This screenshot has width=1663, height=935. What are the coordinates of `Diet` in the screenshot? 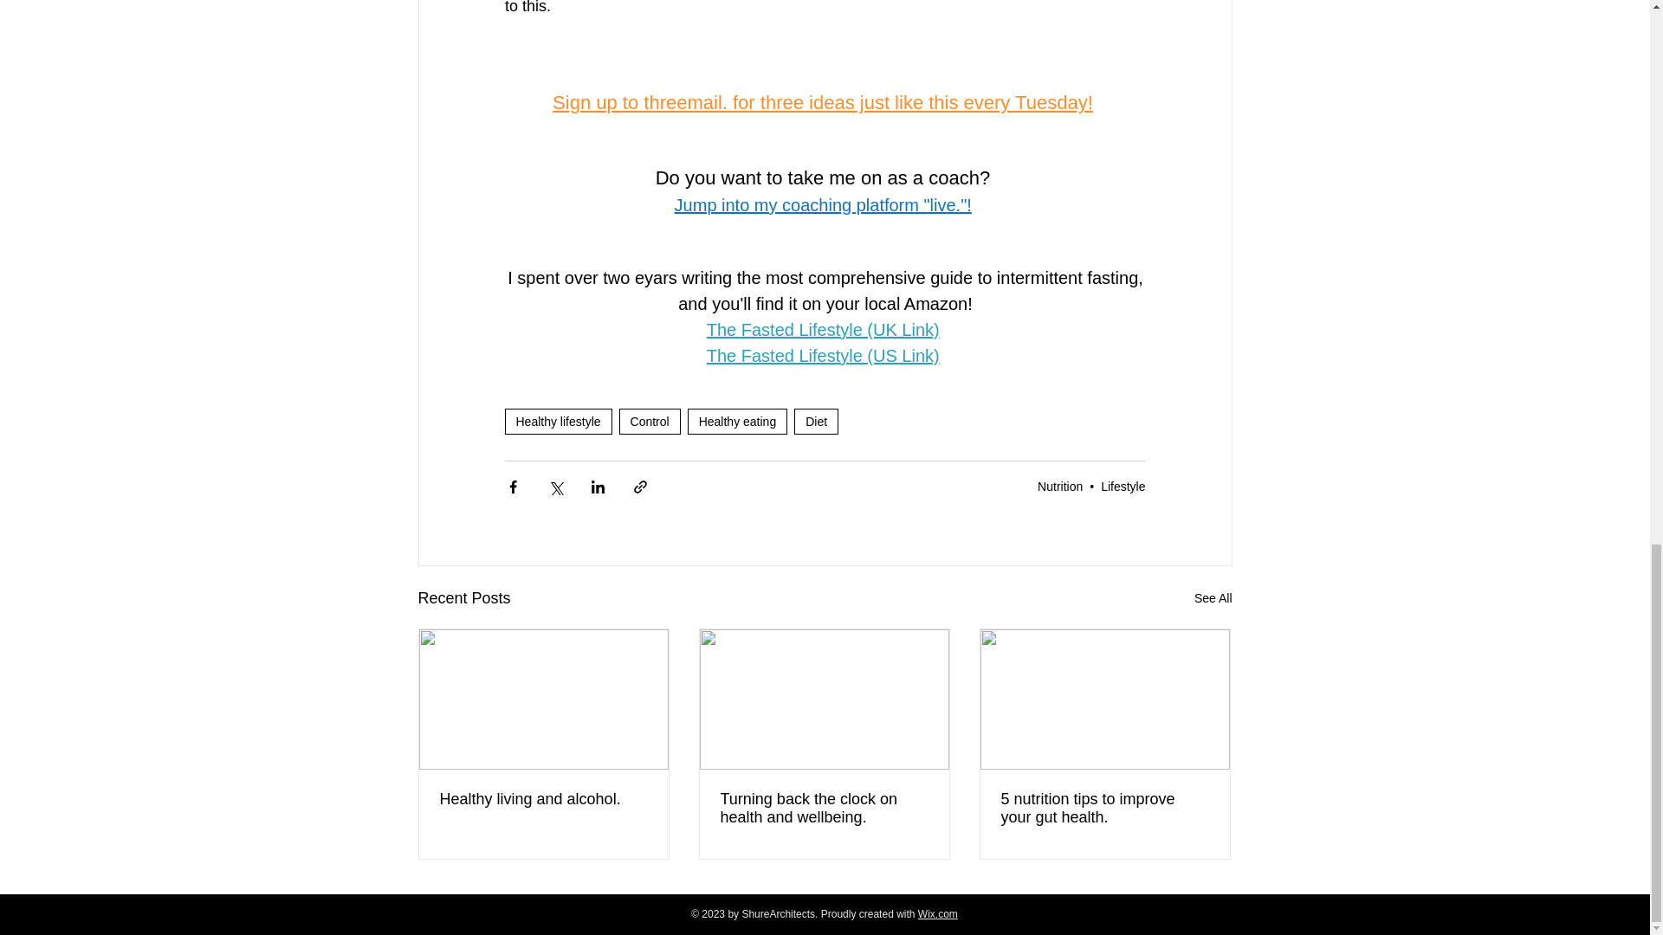 It's located at (816, 421).